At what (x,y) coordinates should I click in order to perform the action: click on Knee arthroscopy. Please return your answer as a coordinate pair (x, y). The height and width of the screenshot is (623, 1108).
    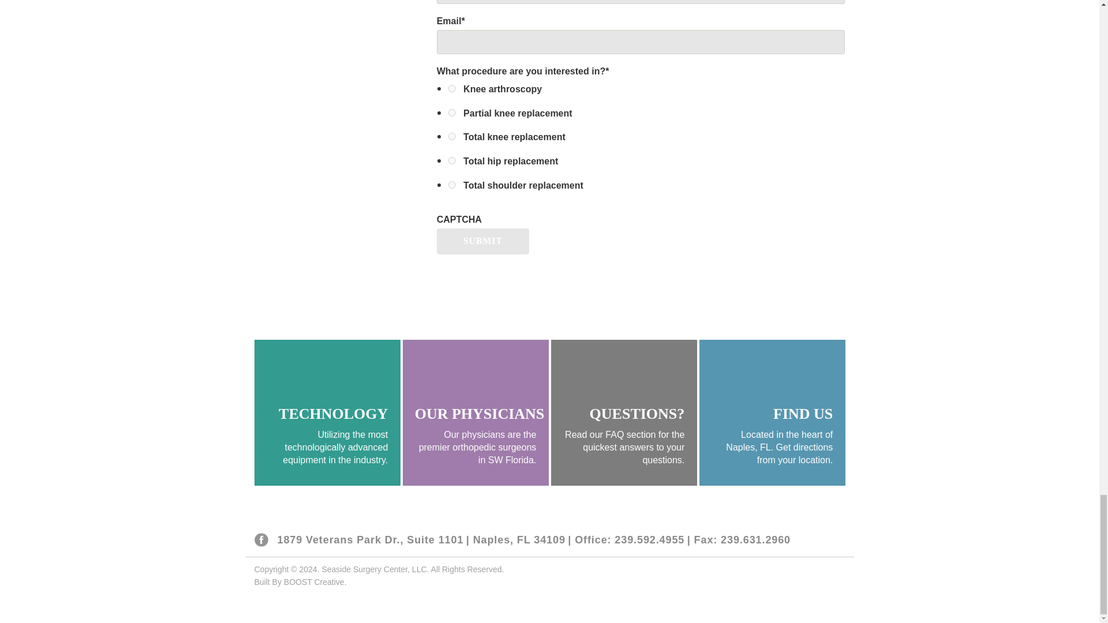
    Looking at the image, I should click on (452, 88).